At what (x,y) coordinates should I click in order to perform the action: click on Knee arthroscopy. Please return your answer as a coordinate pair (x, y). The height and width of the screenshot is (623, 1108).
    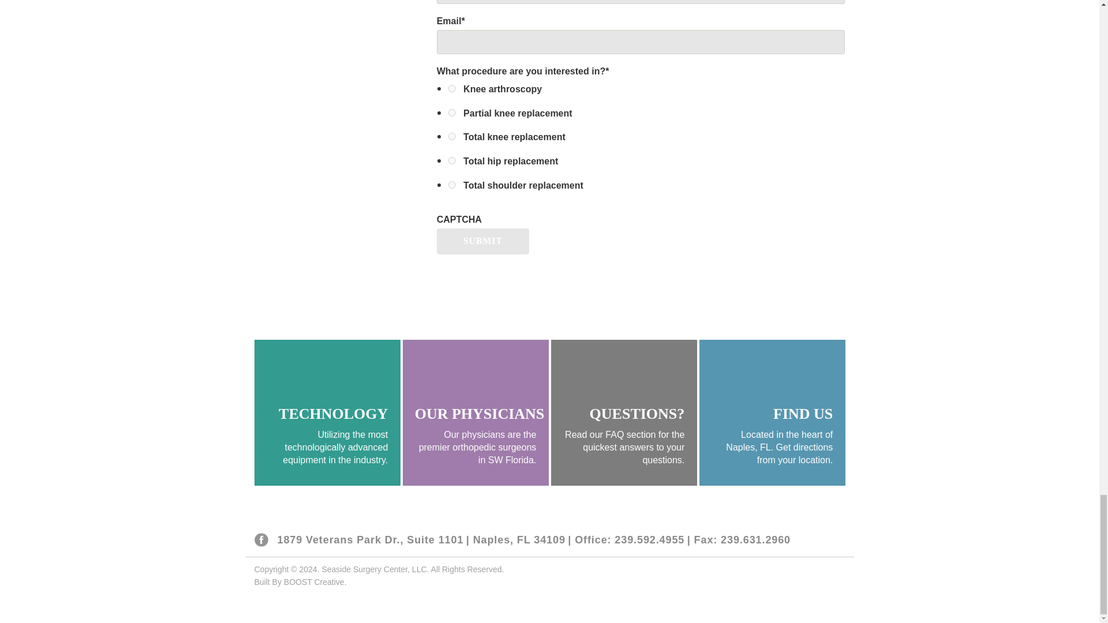
    Looking at the image, I should click on (452, 88).